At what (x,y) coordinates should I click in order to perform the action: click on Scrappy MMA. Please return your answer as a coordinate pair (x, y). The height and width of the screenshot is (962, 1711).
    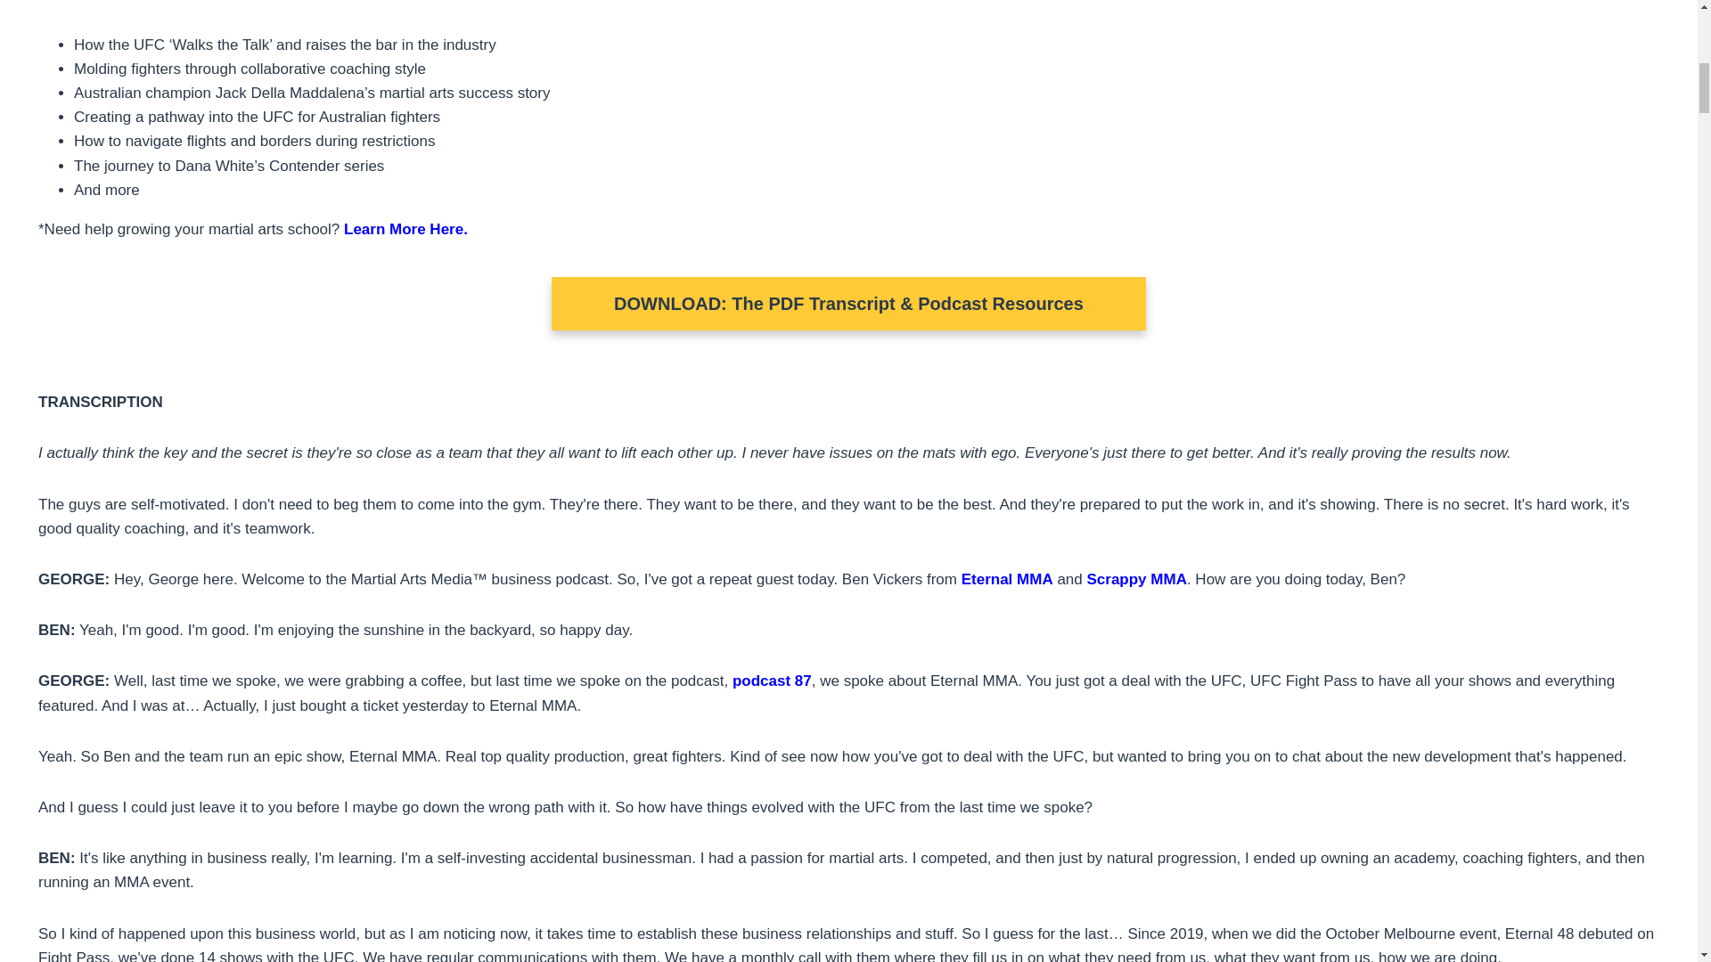
    Looking at the image, I should click on (1135, 579).